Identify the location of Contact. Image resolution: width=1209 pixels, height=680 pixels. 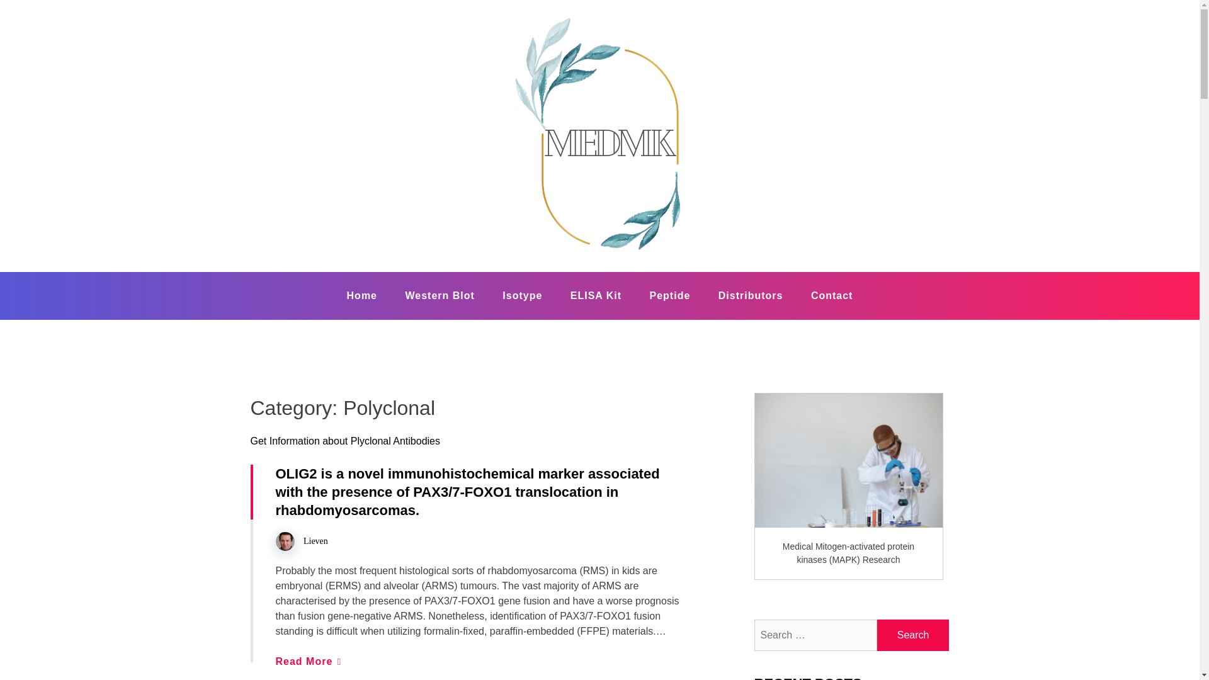
(831, 295).